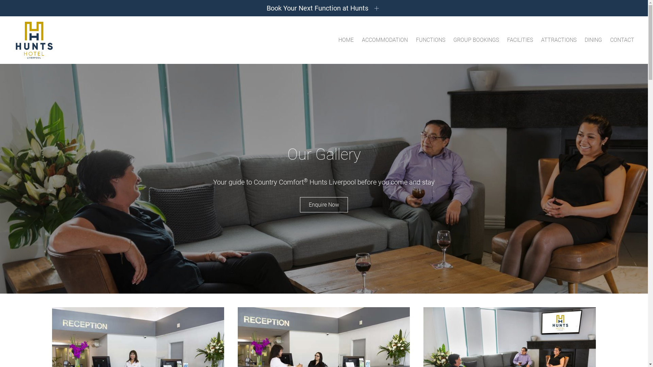 This screenshot has height=367, width=653. I want to click on ATTRACTIONS, so click(559, 40).